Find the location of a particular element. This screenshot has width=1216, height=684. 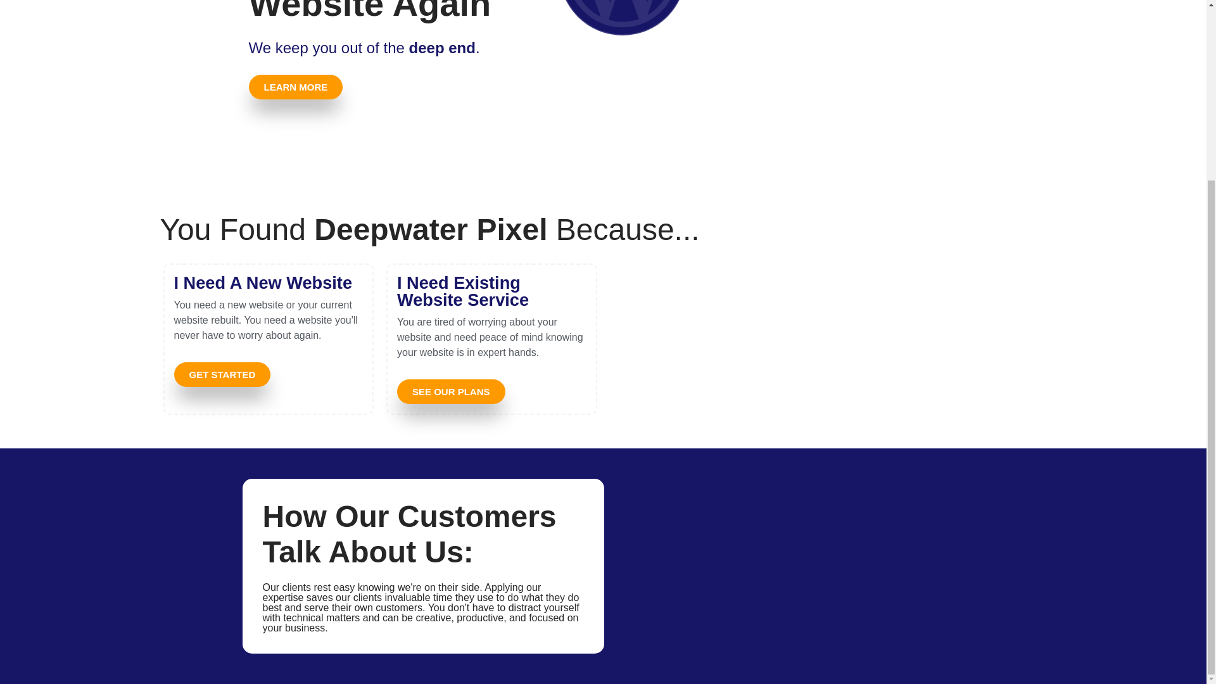

LEARN MORE is located at coordinates (295, 86).